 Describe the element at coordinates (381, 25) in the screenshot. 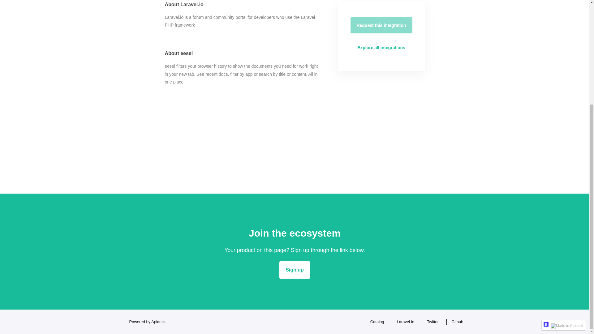

I see `Request this integration` at that location.